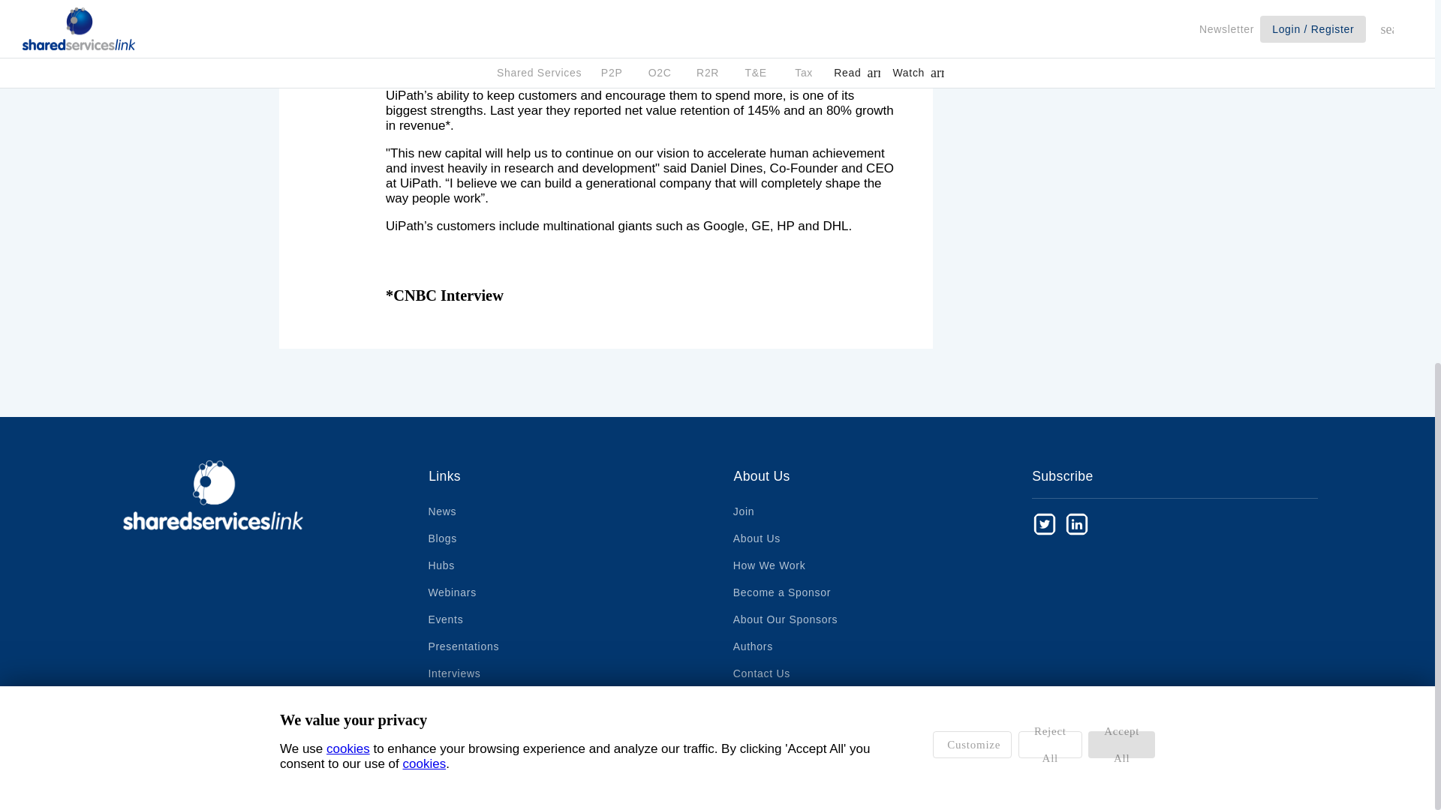  What do you see at coordinates (446, 565) in the screenshot?
I see `Hubs` at bounding box center [446, 565].